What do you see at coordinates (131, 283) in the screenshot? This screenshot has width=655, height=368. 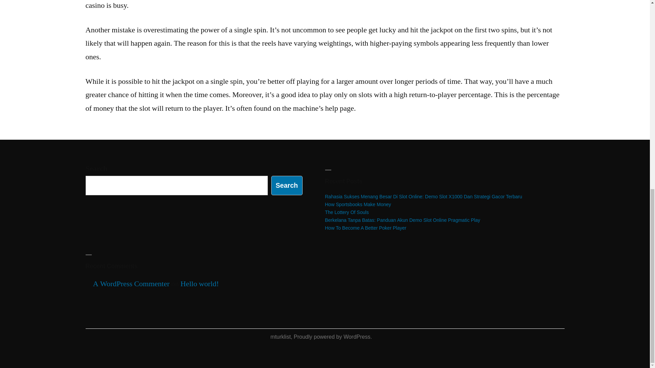 I see `A WordPress Commenter` at bounding box center [131, 283].